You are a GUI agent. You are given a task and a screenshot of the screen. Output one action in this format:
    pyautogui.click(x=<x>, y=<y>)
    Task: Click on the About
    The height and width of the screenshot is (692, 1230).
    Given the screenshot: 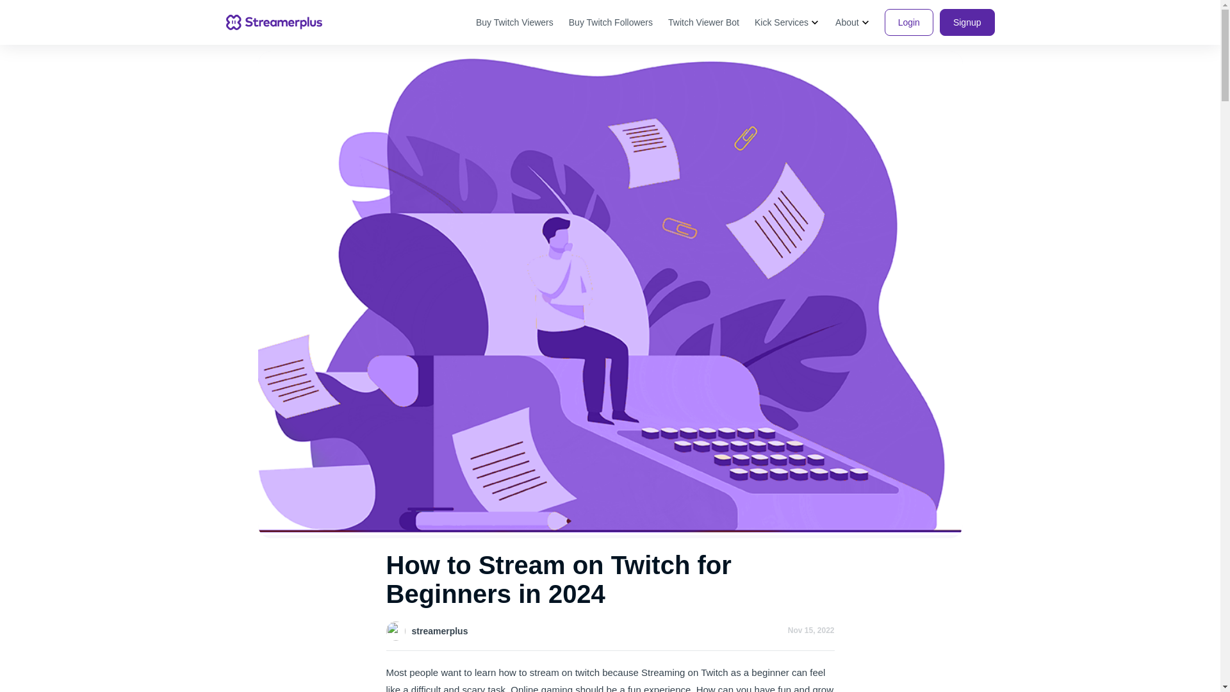 What is the action you would take?
    pyautogui.click(x=853, y=22)
    